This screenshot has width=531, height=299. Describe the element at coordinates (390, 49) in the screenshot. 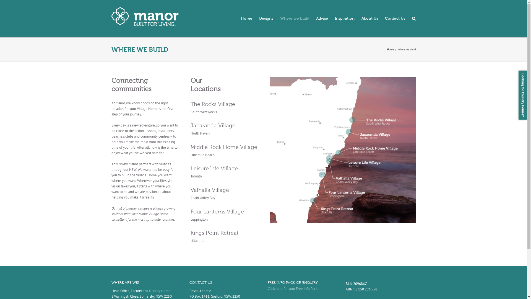

I see `Home` at that location.